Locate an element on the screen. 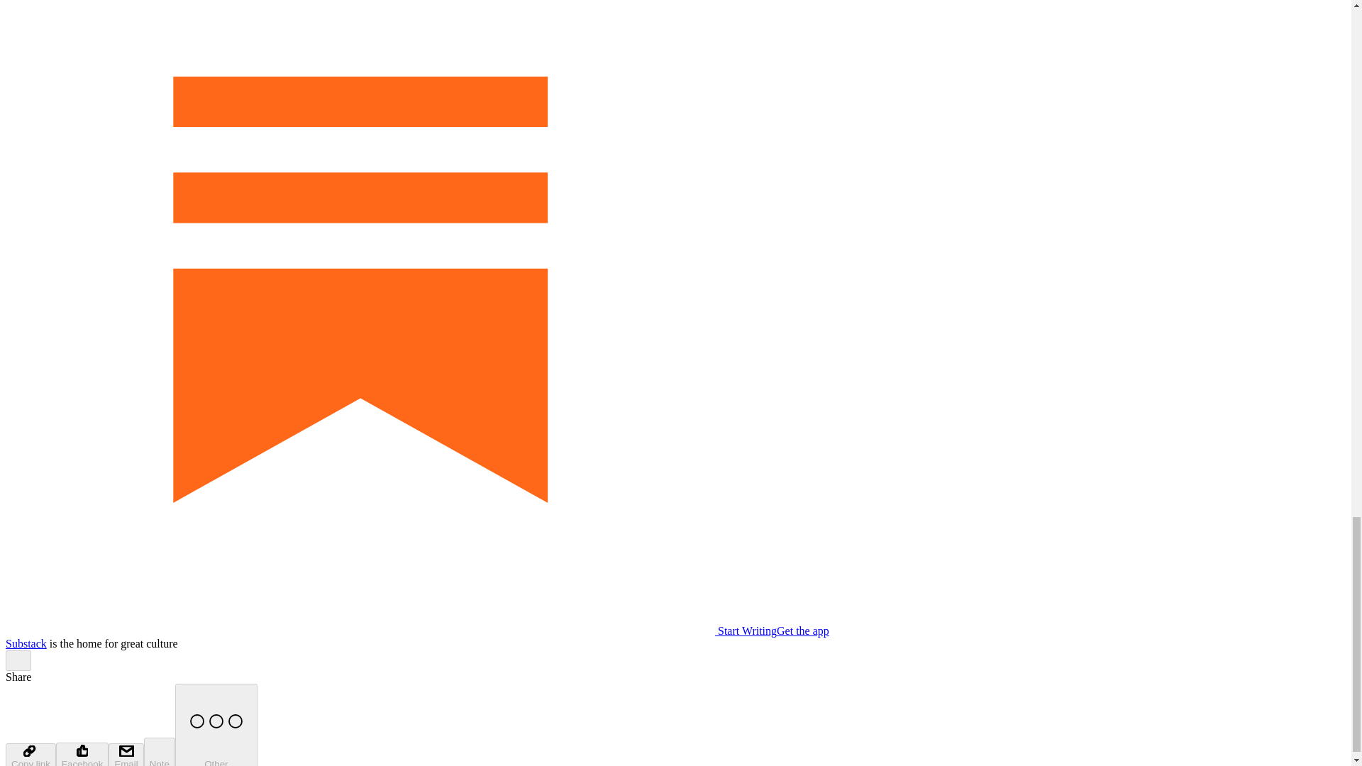 Image resolution: width=1362 pixels, height=766 pixels. Start Writing is located at coordinates (390, 631).